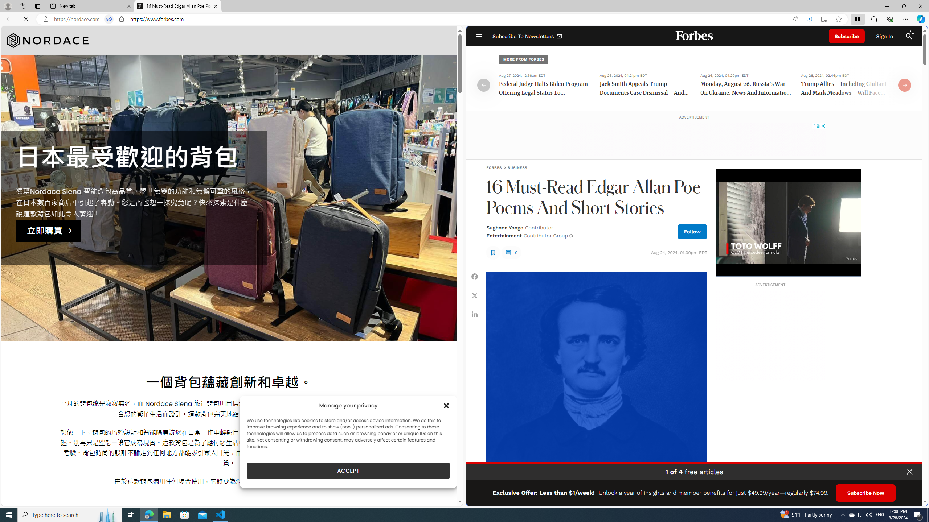 The height and width of the screenshot is (522, 929). Describe the element at coordinates (909, 36) in the screenshot. I see `Class: search_svg__fs-icon search_svg__fs-icon--search` at that location.